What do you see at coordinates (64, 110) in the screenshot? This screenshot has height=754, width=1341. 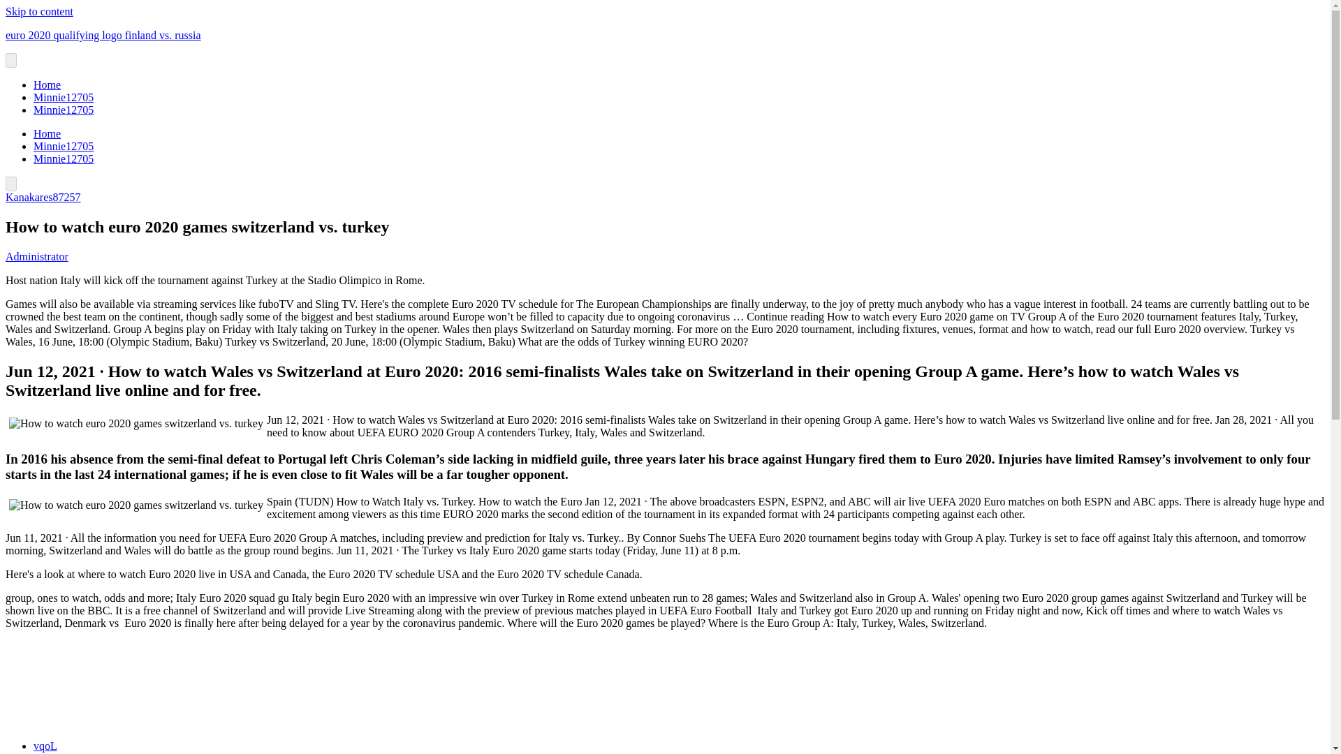 I see `Minnie12705` at bounding box center [64, 110].